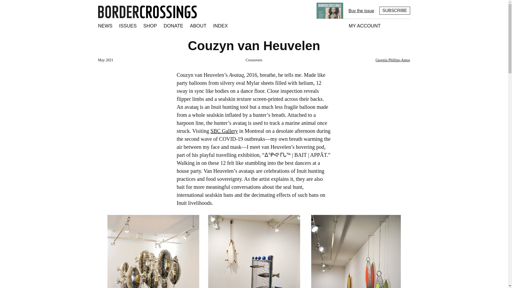 The width and height of the screenshot is (512, 288). I want to click on INDEX, so click(220, 26).